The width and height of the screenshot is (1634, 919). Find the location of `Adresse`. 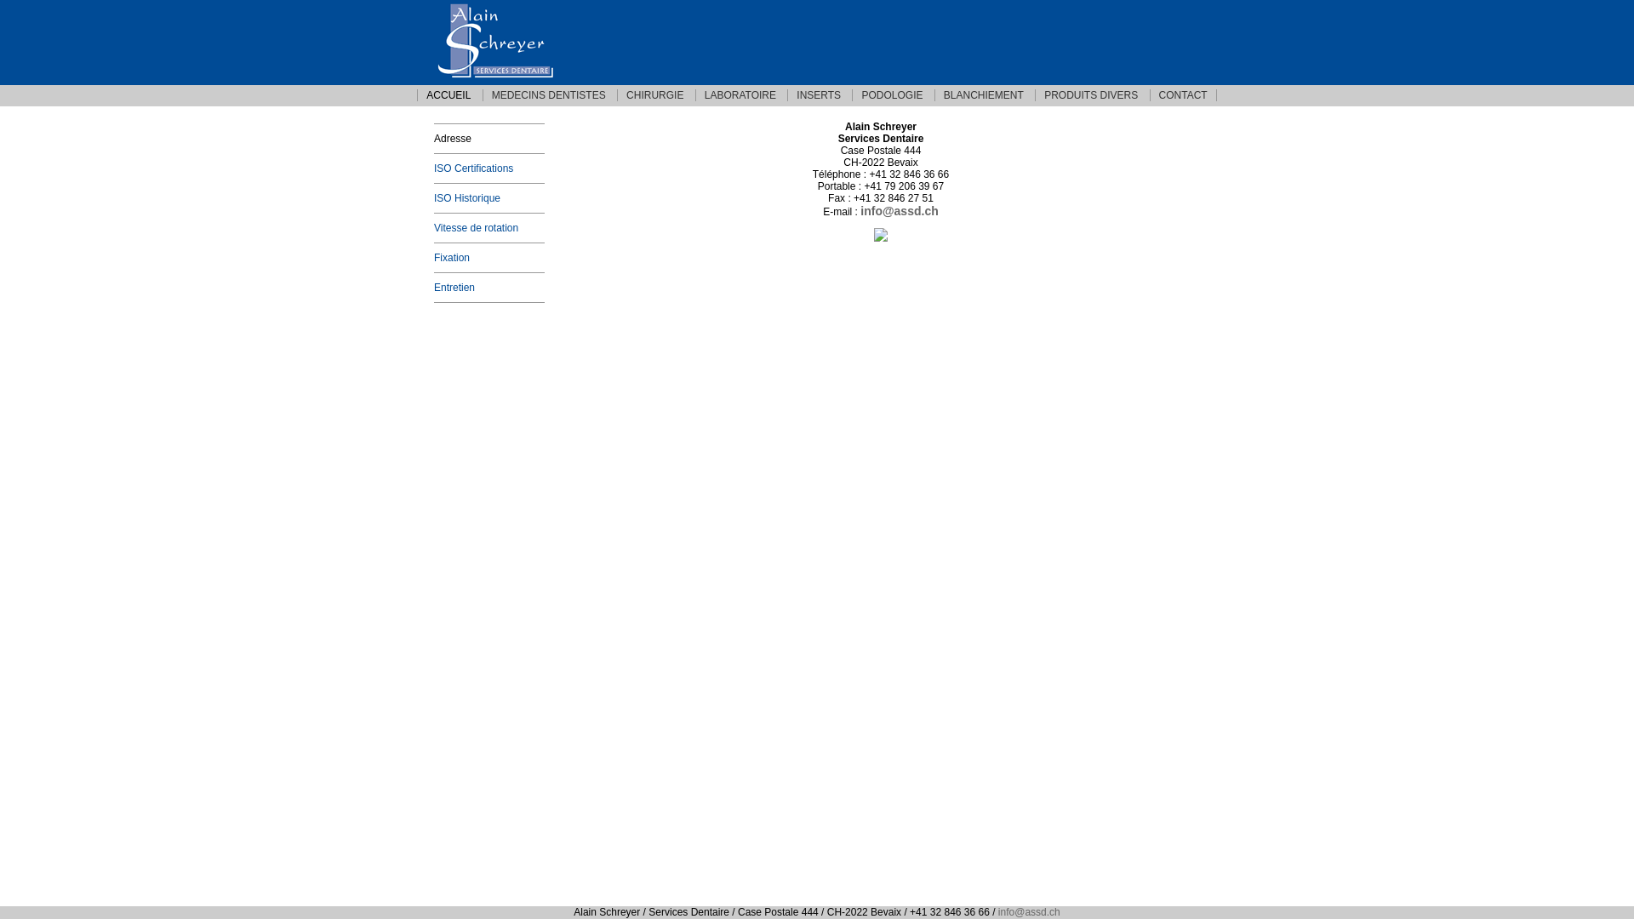

Adresse is located at coordinates (489, 138).